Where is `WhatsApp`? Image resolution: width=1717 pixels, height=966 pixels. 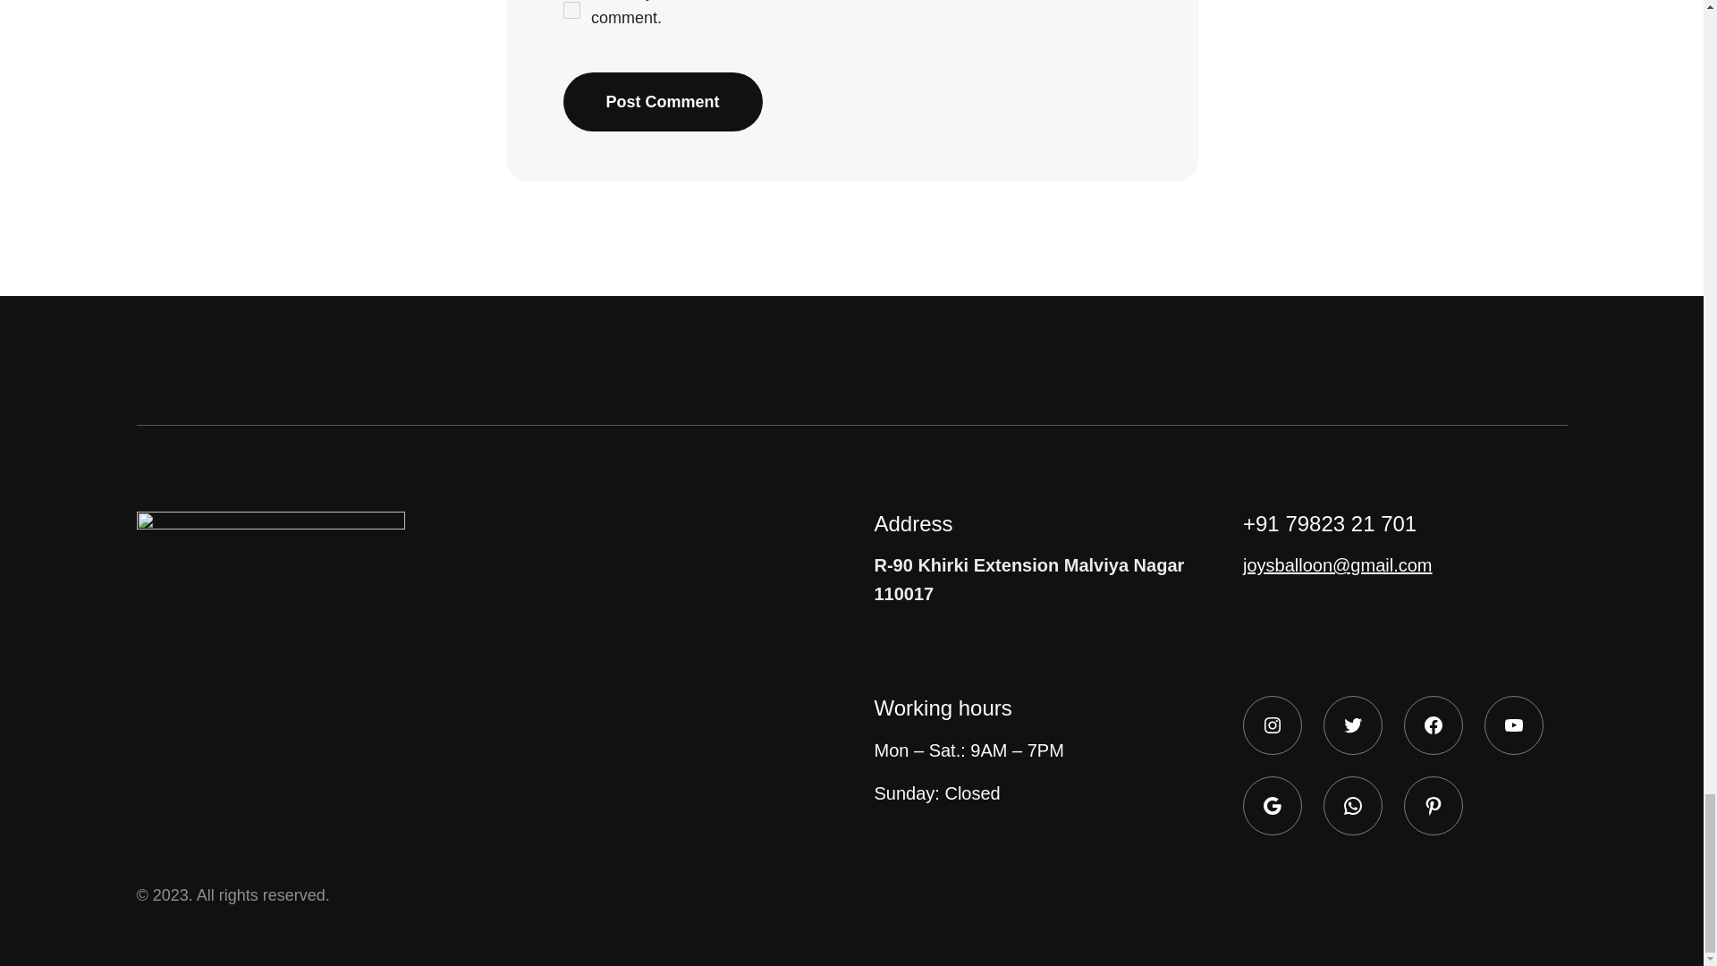
WhatsApp is located at coordinates (1352, 806).